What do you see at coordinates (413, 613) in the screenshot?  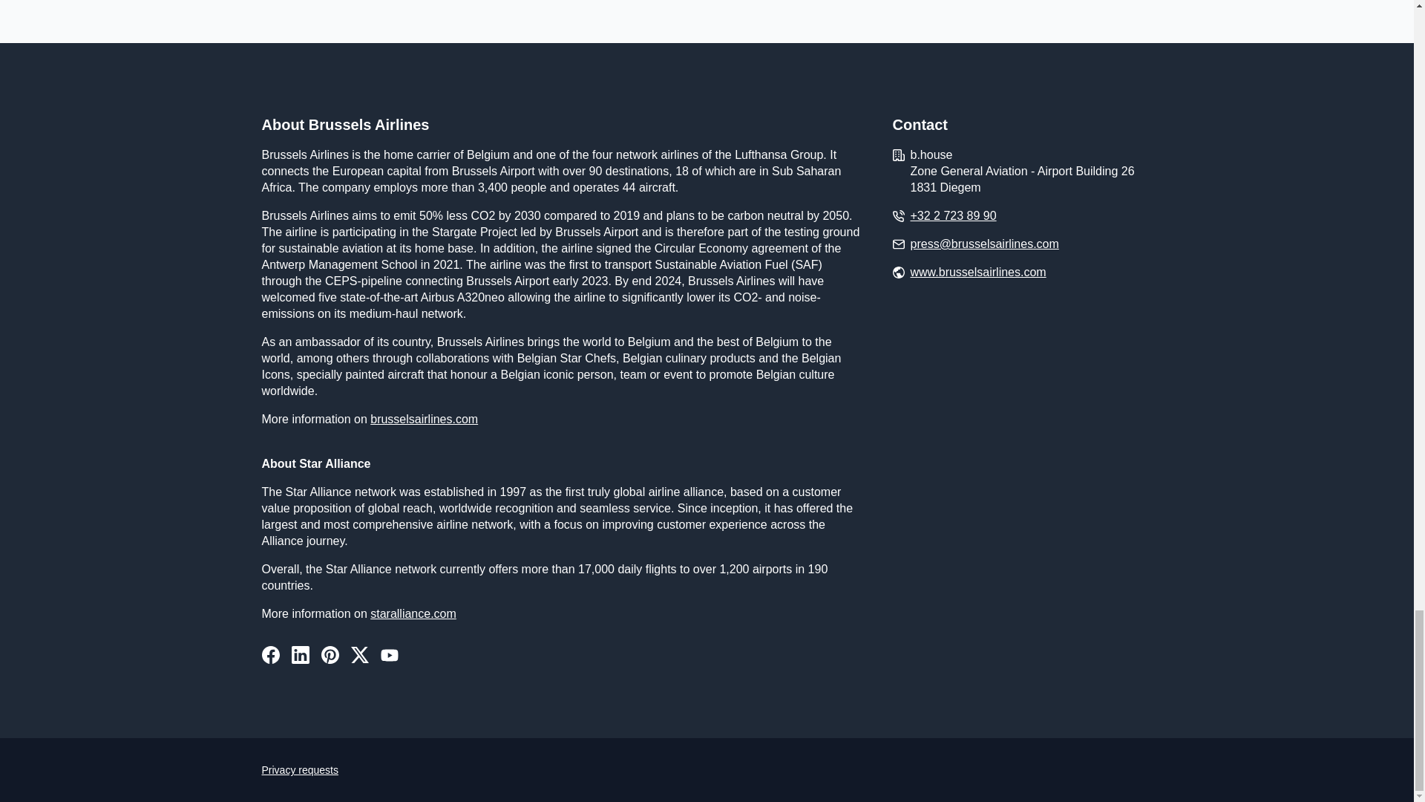 I see `staralliance.com` at bounding box center [413, 613].